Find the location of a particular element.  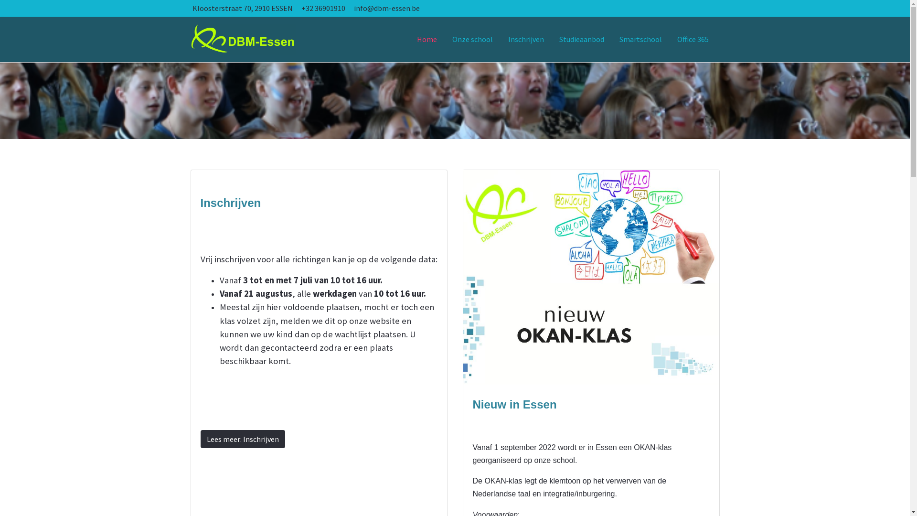

Lees meer: Inschrijven is located at coordinates (243, 439).